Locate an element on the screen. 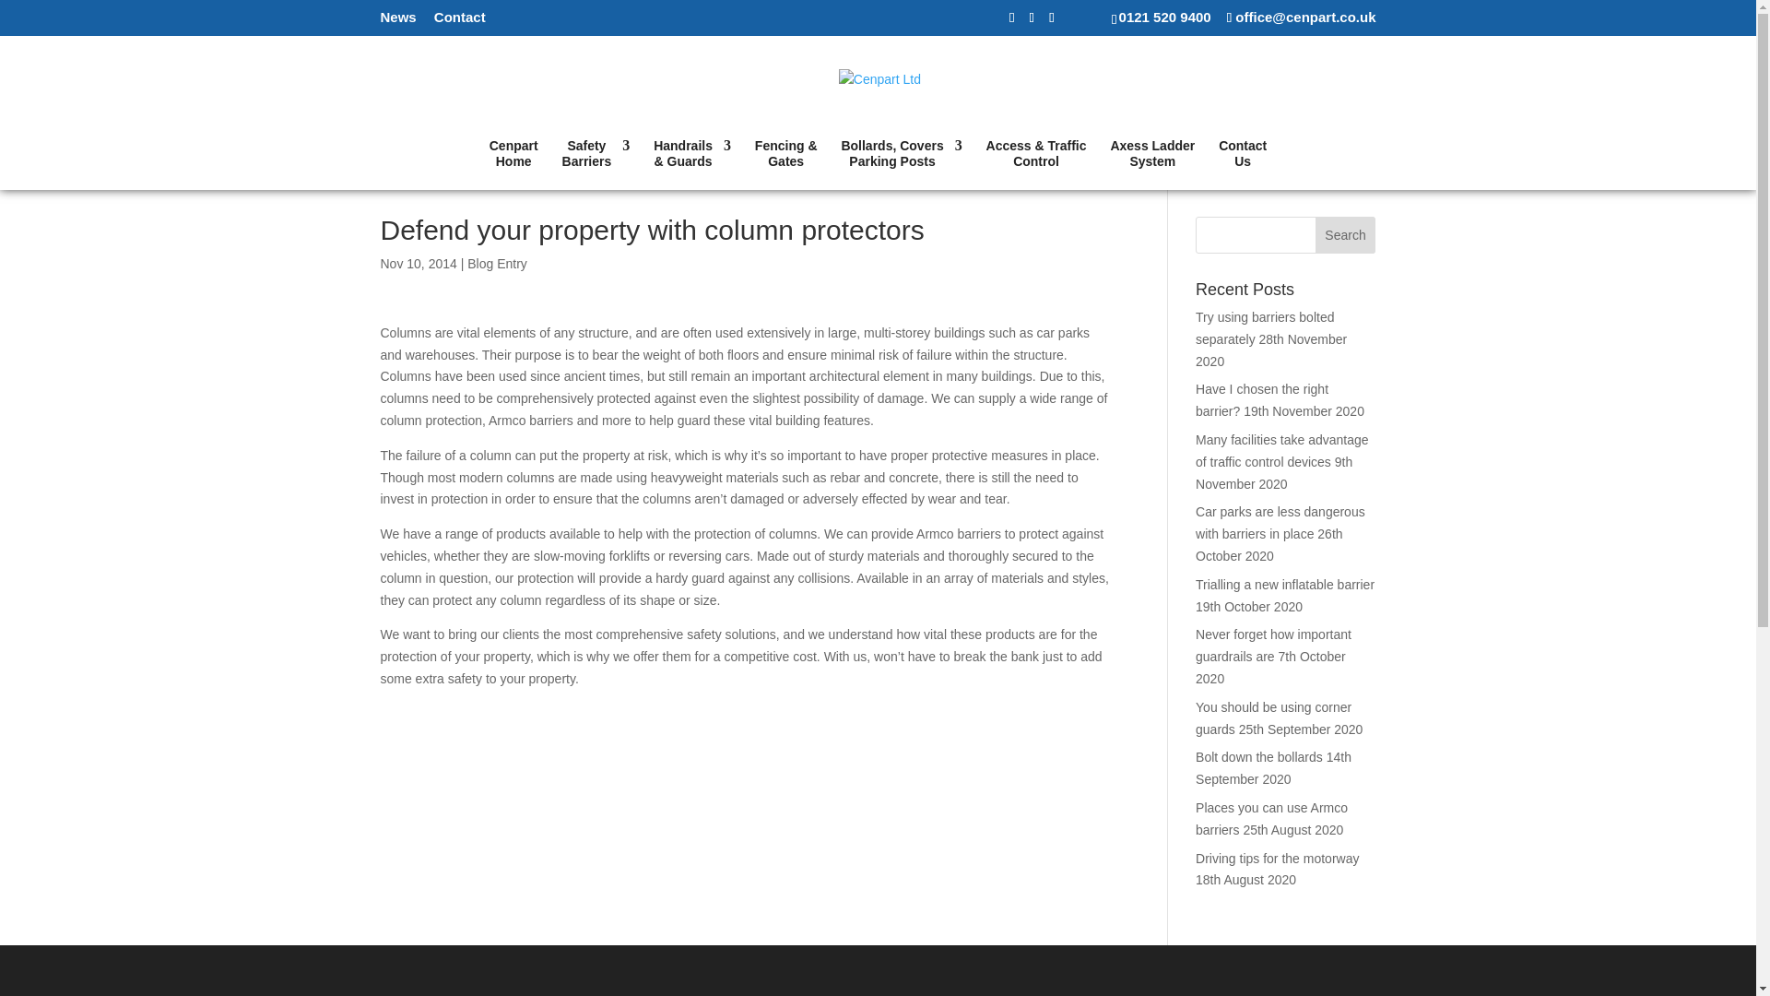 This screenshot has width=1770, height=996. Contact is located at coordinates (459, 21).